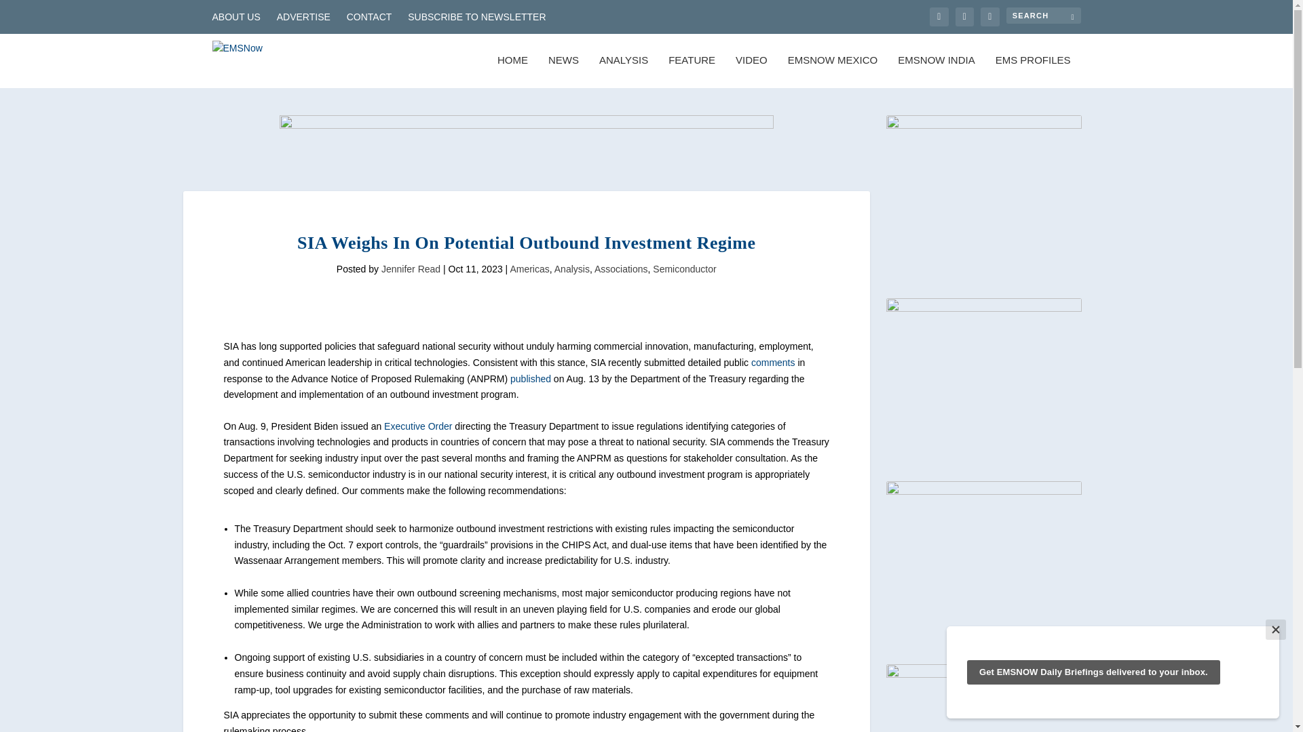  I want to click on VIDEO, so click(751, 71).